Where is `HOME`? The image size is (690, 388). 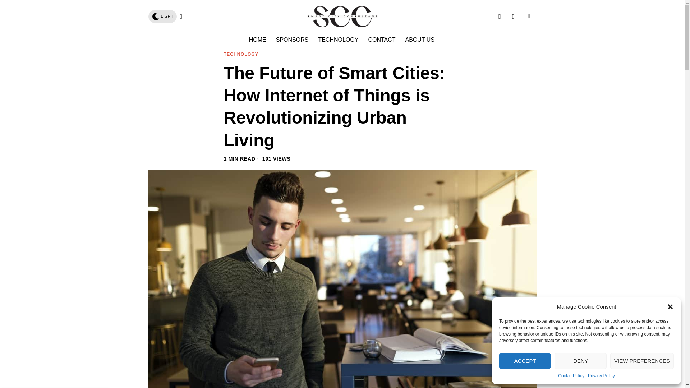 HOME is located at coordinates (258, 40).